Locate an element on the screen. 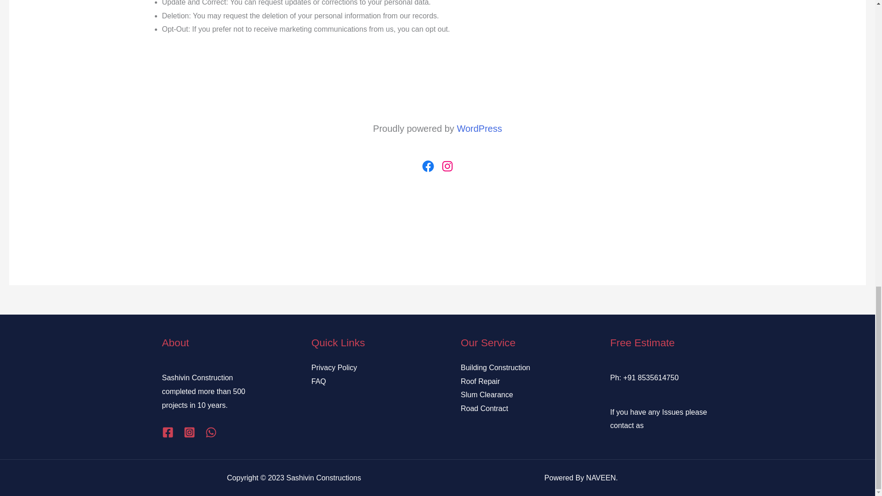 This screenshot has height=496, width=882. Instagram is located at coordinates (447, 166).